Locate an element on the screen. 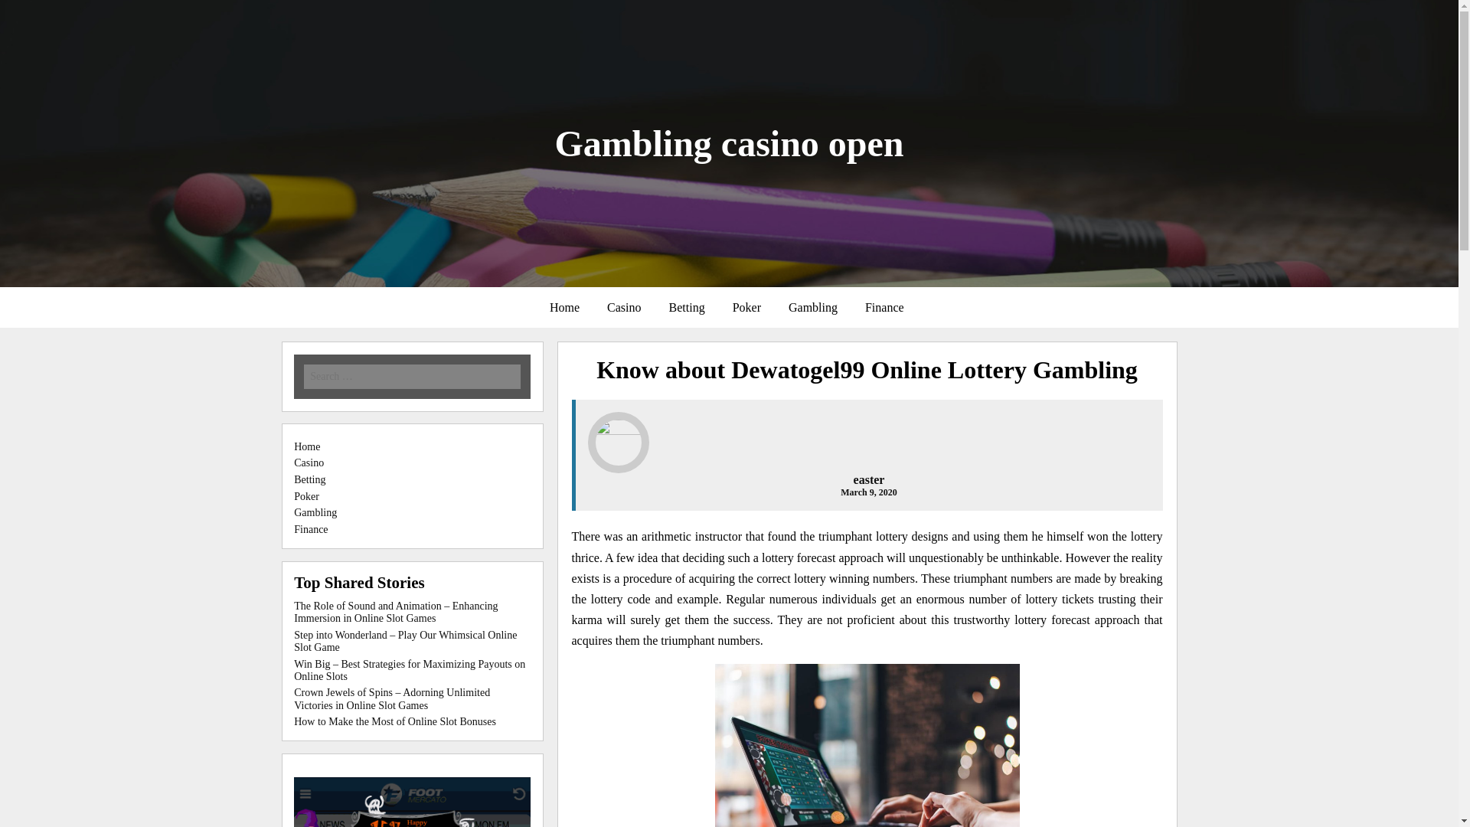 The width and height of the screenshot is (1470, 827). Gambling casino open is located at coordinates (729, 142).